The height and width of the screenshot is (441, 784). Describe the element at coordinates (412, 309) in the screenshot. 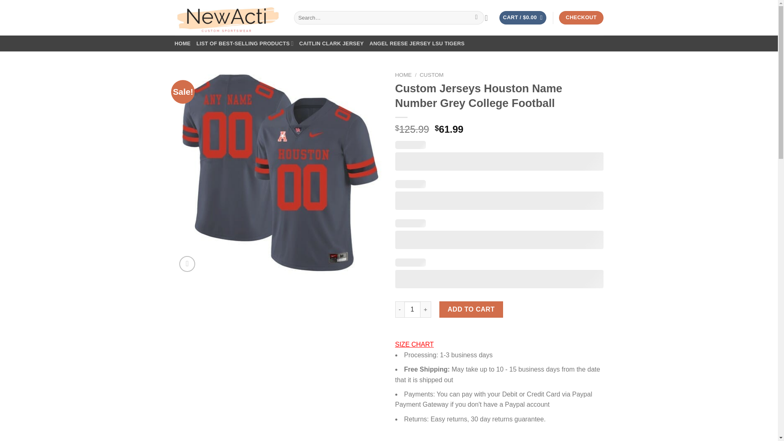

I see `1` at that location.